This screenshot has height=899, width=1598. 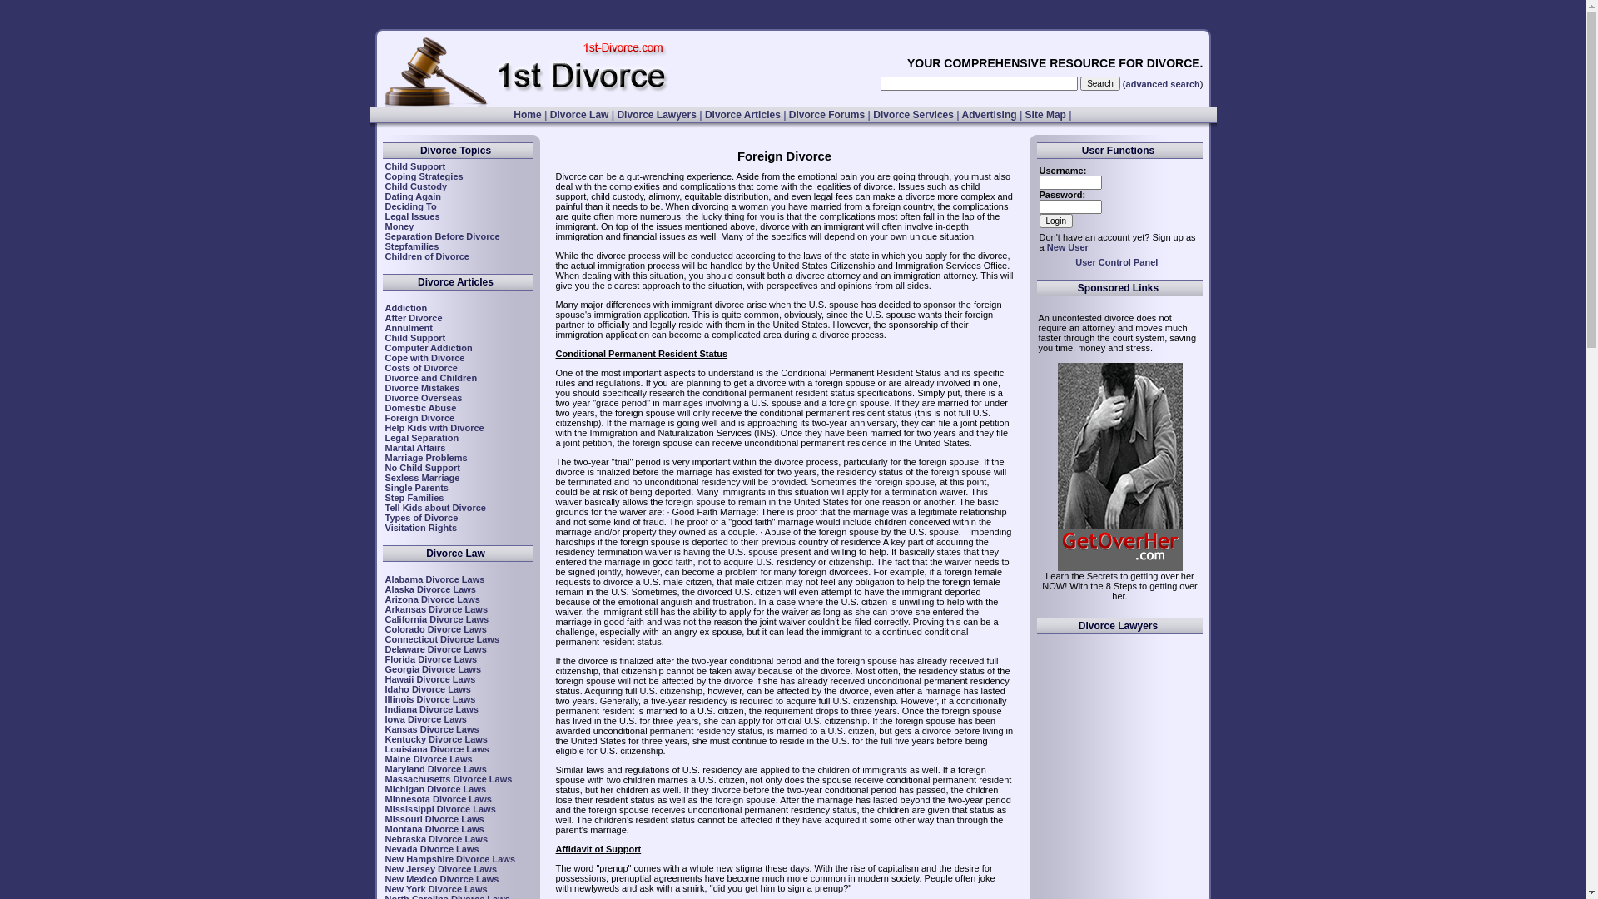 What do you see at coordinates (424, 358) in the screenshot?
I see `Cope with Divorce` at bounding box center [424, 358].